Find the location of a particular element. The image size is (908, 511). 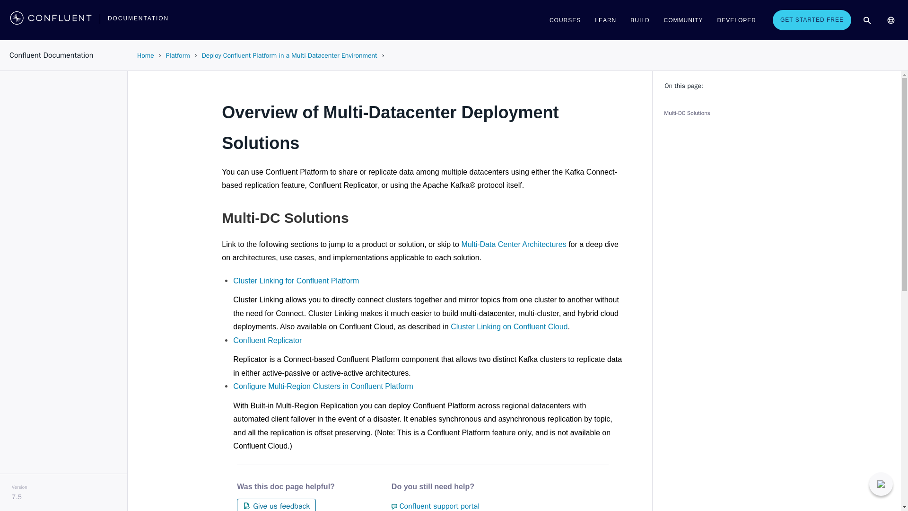

Documentation is located at coordinates (138, 18).